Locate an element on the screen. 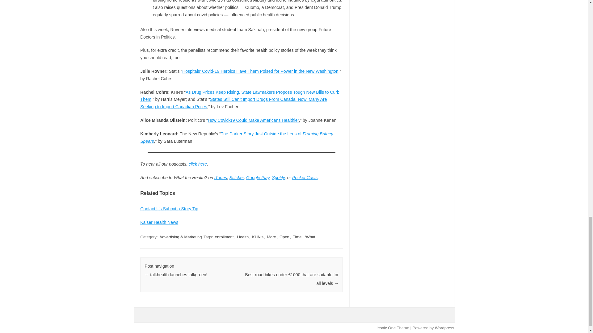 The width and height of the screenshot is (593, 333). More is located at coordinates (271, 237).